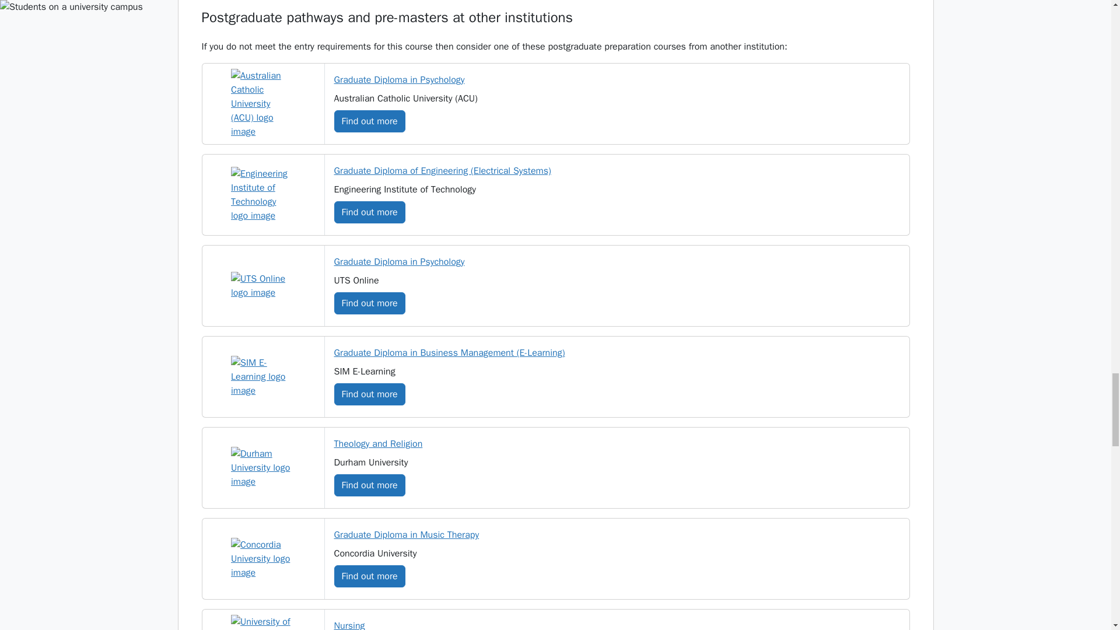 This screenshot has height=630, width=1120. What do you see at coordinates (262, 468) in the screenshot?
I see `Durham University` at bounding box center [262, 468].